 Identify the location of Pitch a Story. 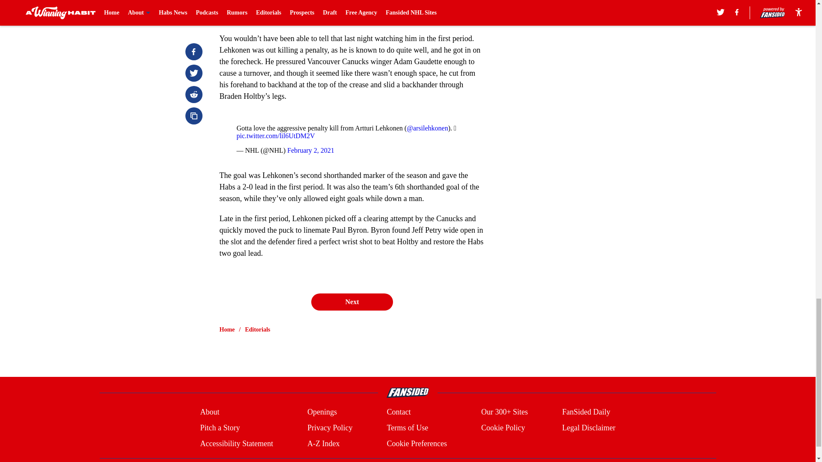
(220, 428).